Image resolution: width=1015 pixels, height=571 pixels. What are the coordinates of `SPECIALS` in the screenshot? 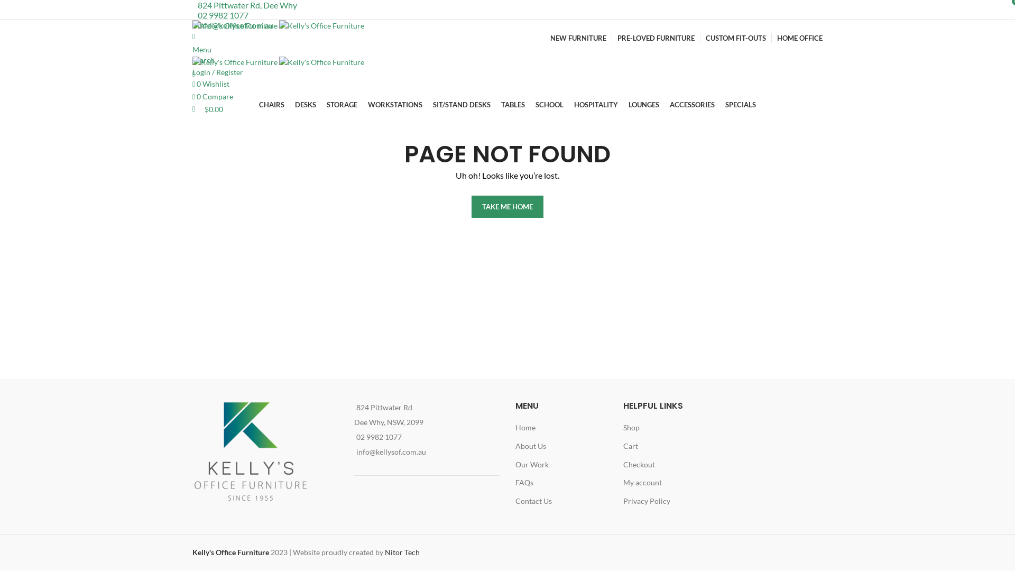 It's located at (741, 105).